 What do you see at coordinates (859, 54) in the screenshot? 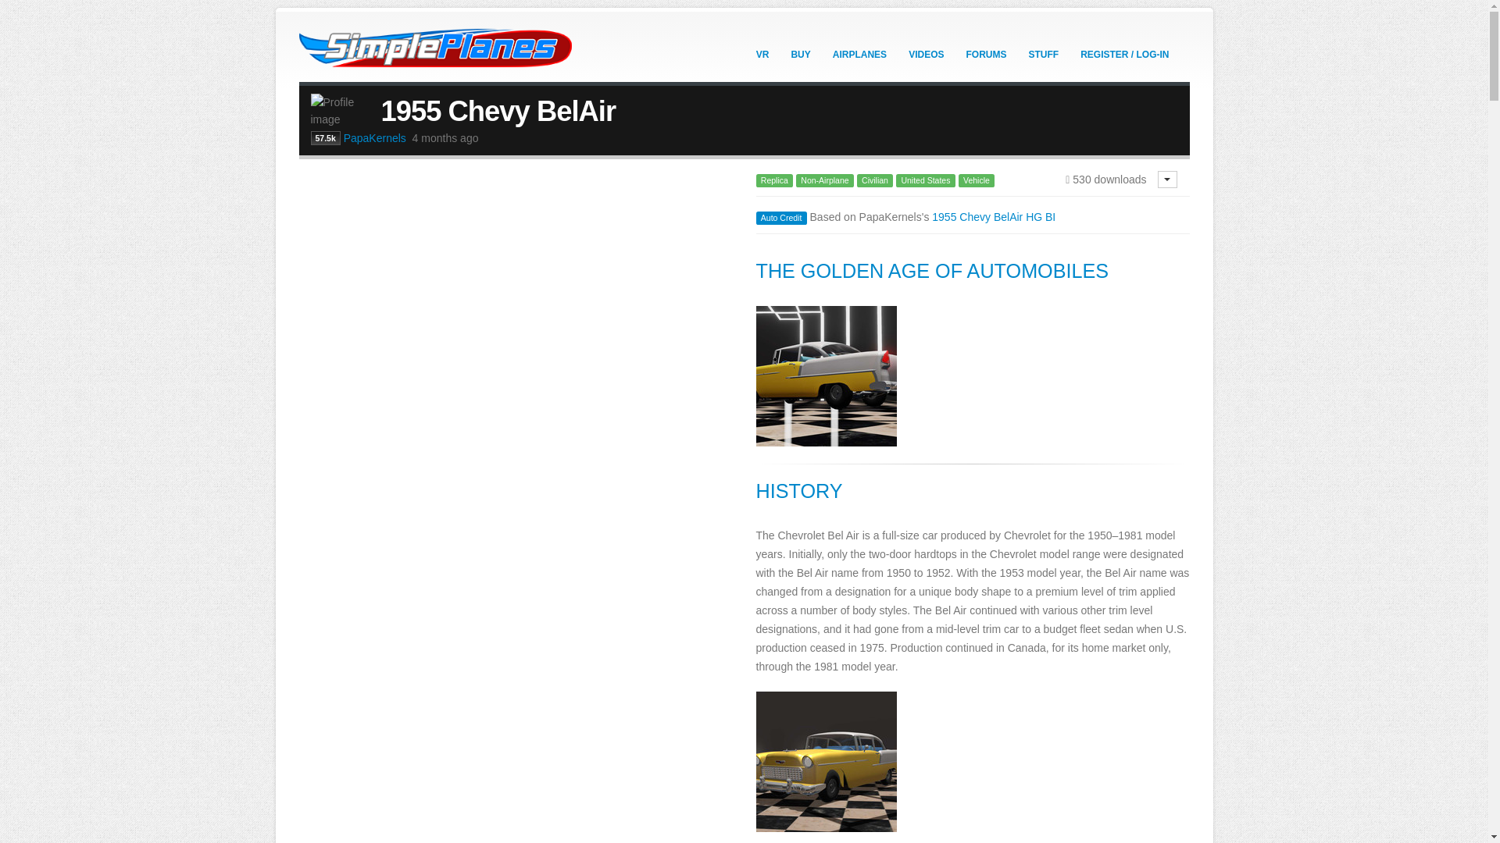
I see `AIRPLANES` at bounding box center [859, 54].